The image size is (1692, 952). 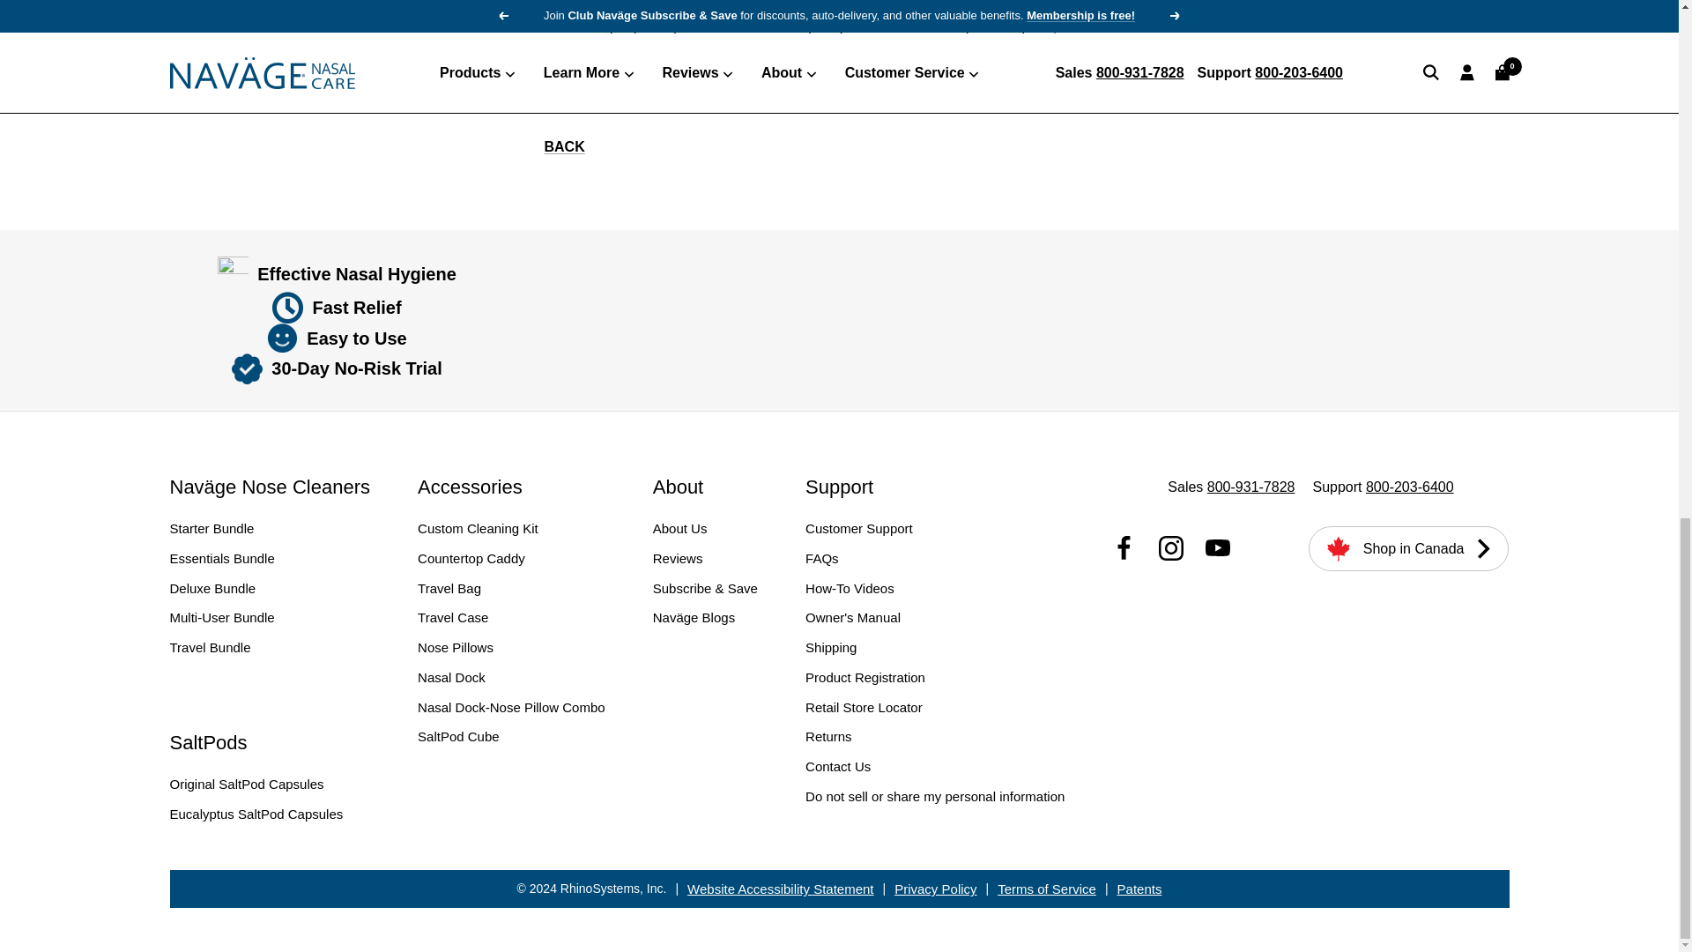 I want to click on Multi-User Bundle, so click(x=222, y=617).